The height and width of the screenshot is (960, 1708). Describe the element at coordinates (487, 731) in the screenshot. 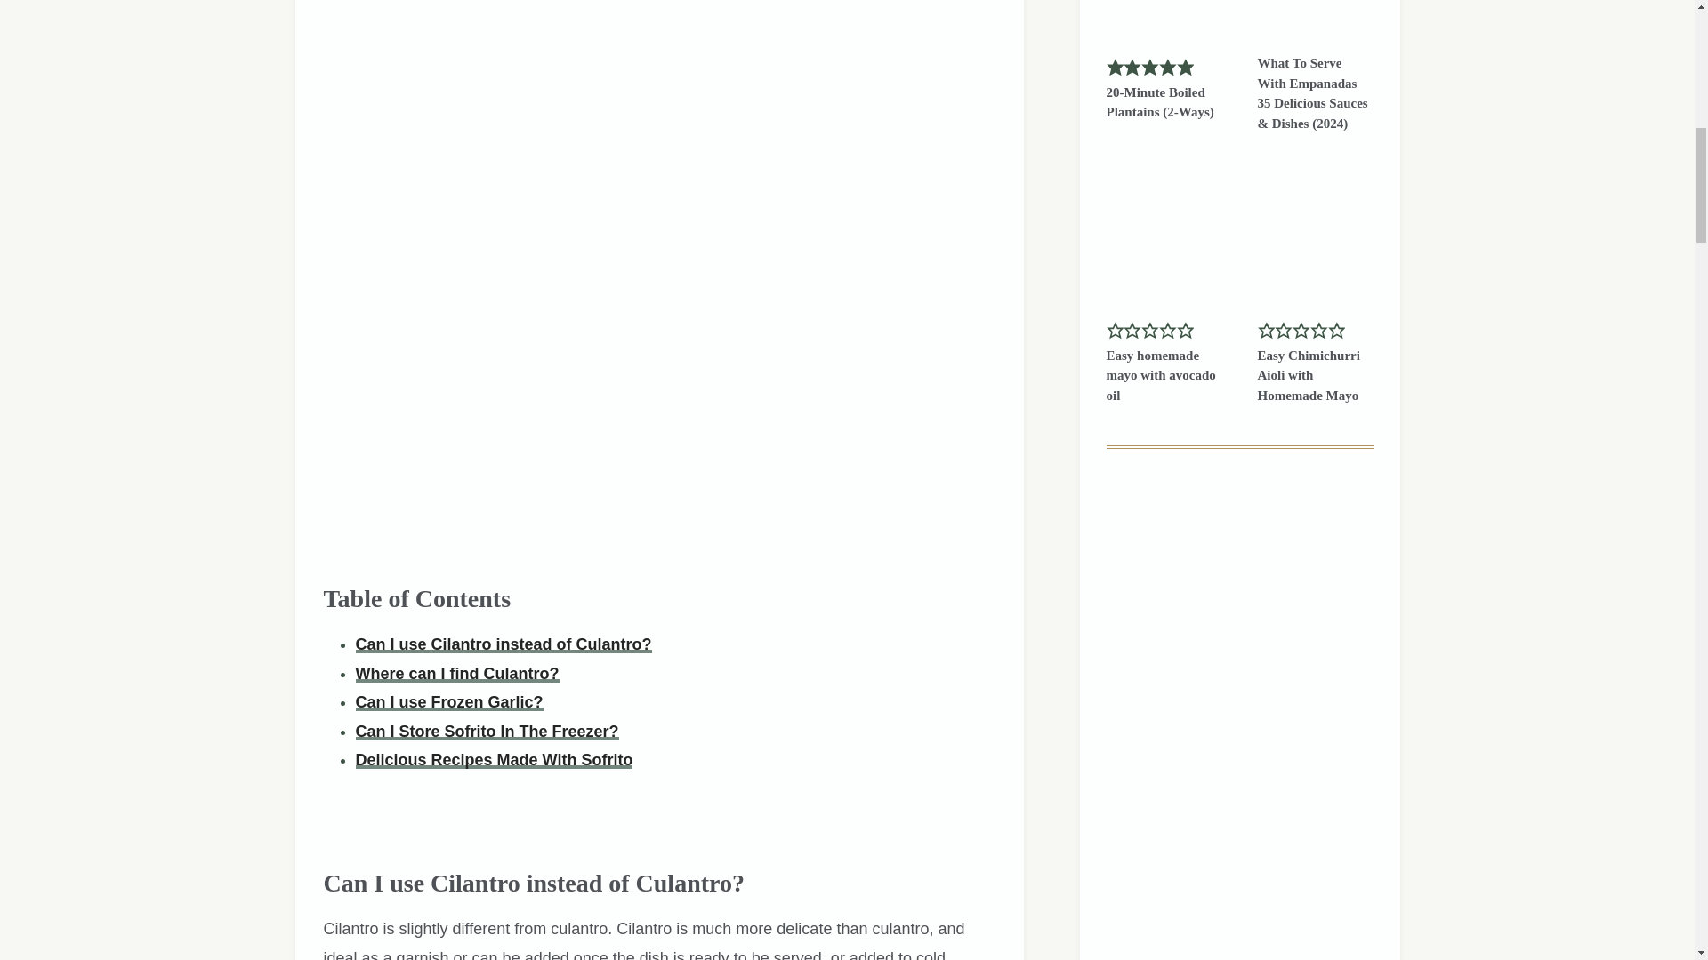

I see `Can I Store Sofrito In The Freezer?` at that location.